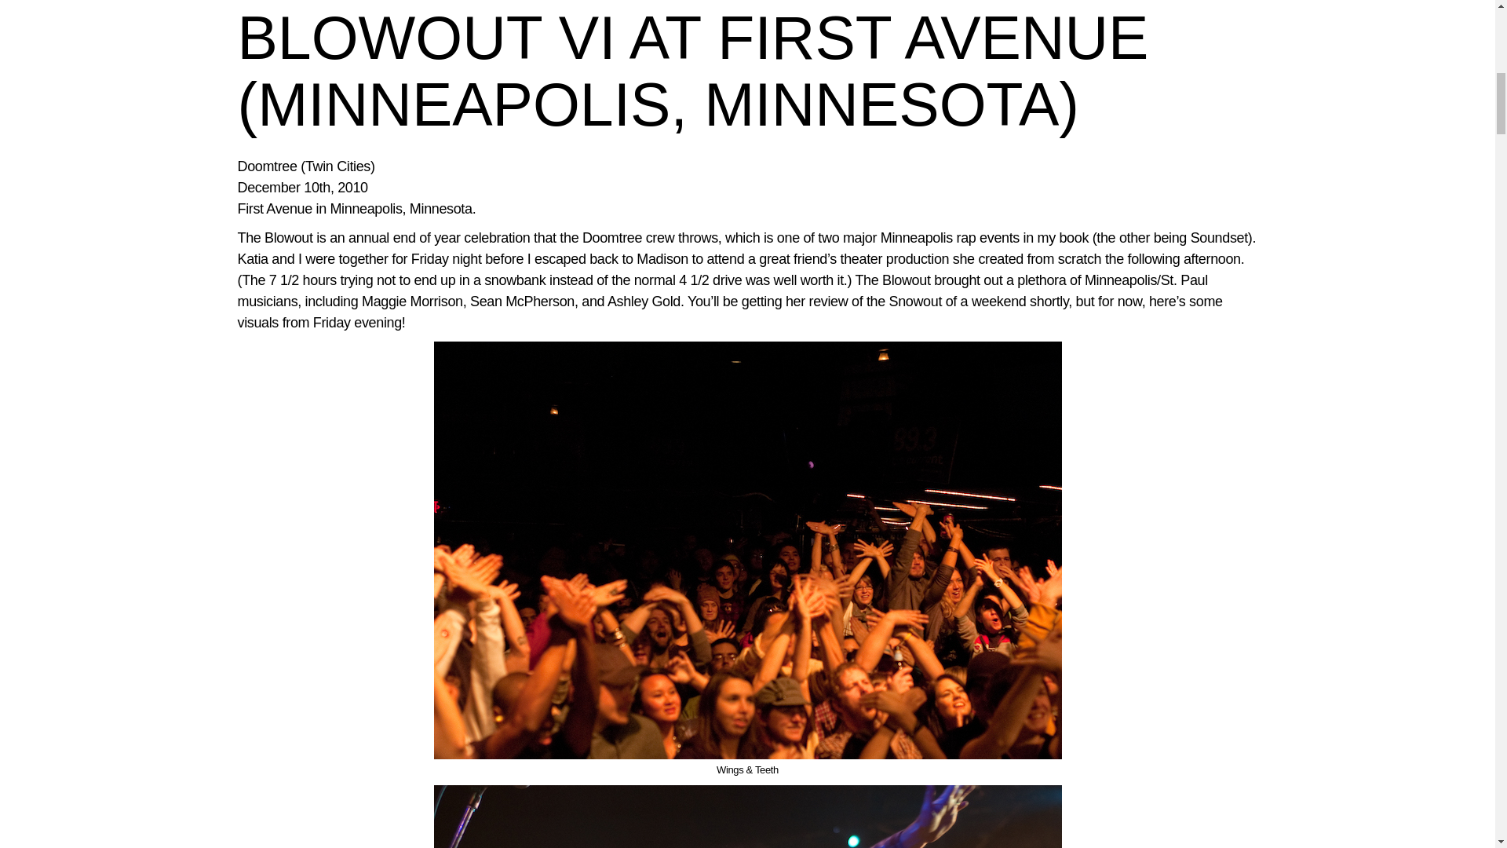  Describe the element at coordinates (274, 209) in the screenshot. I see `First Avenue` at that location.